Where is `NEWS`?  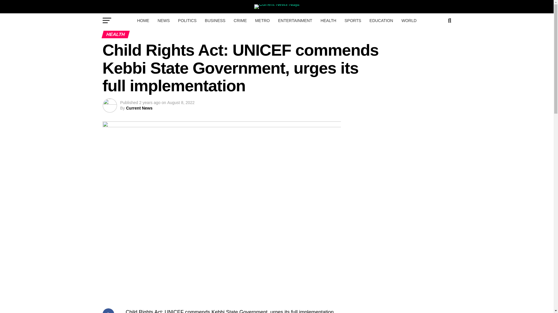 NEWS is located at coordinates (163, 21).